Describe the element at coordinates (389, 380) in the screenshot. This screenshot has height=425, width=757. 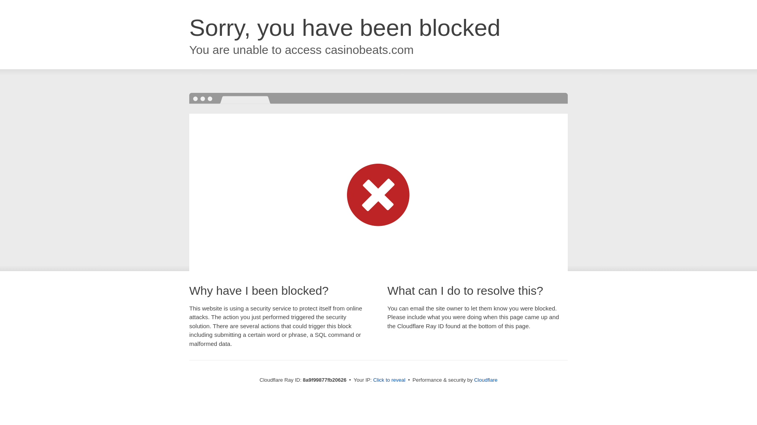
I see `Click to reveal` at that location.